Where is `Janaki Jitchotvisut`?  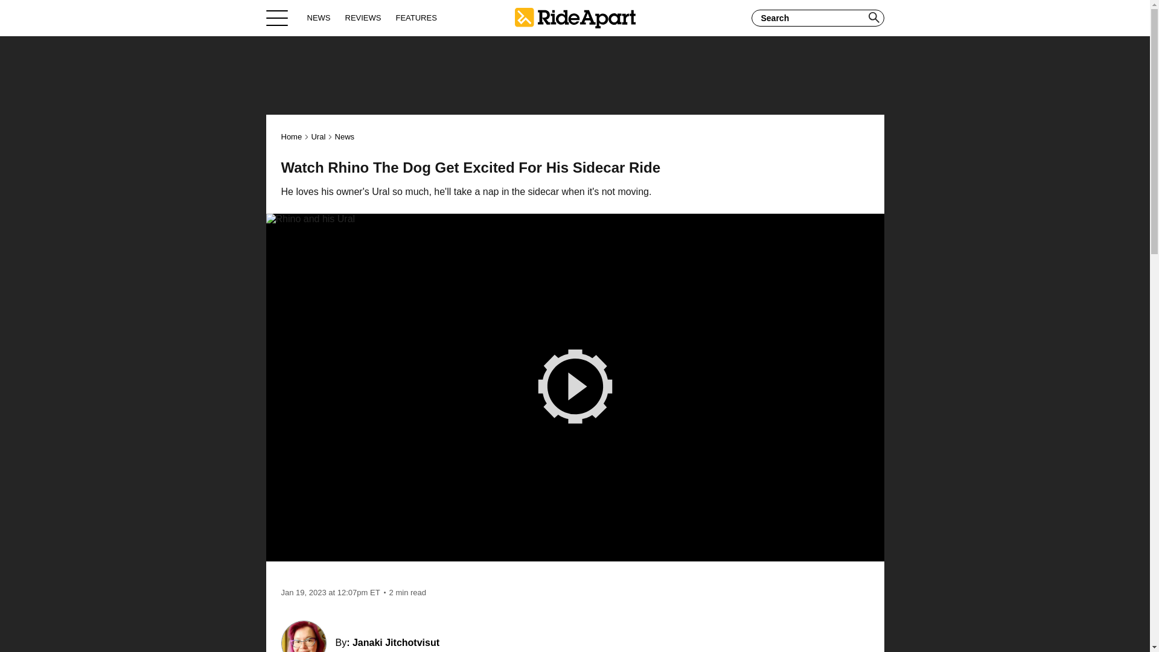
Janaki Jitchotvisut is located at coordinates (395, 642).